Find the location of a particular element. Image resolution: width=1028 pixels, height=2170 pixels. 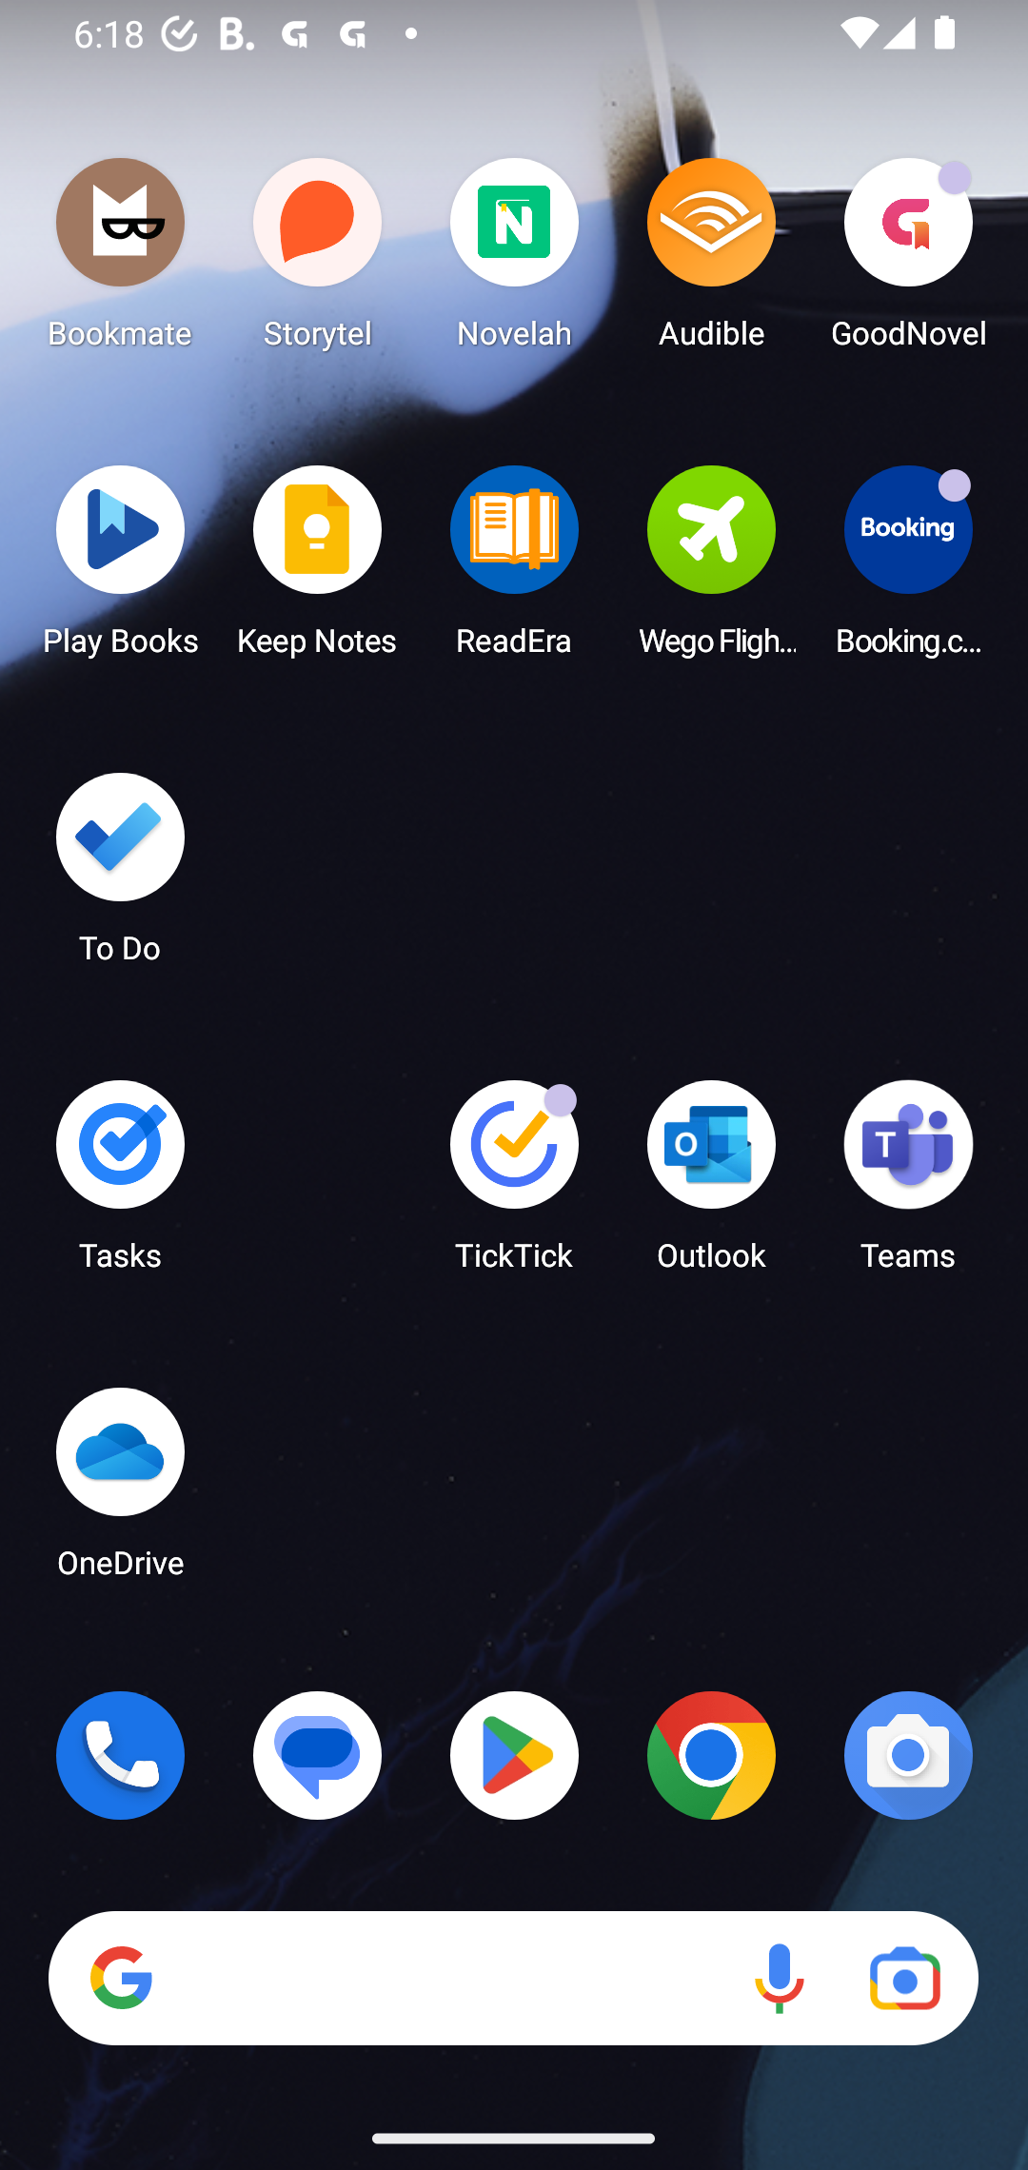

ReadEra is located at coordinates (514, 568).